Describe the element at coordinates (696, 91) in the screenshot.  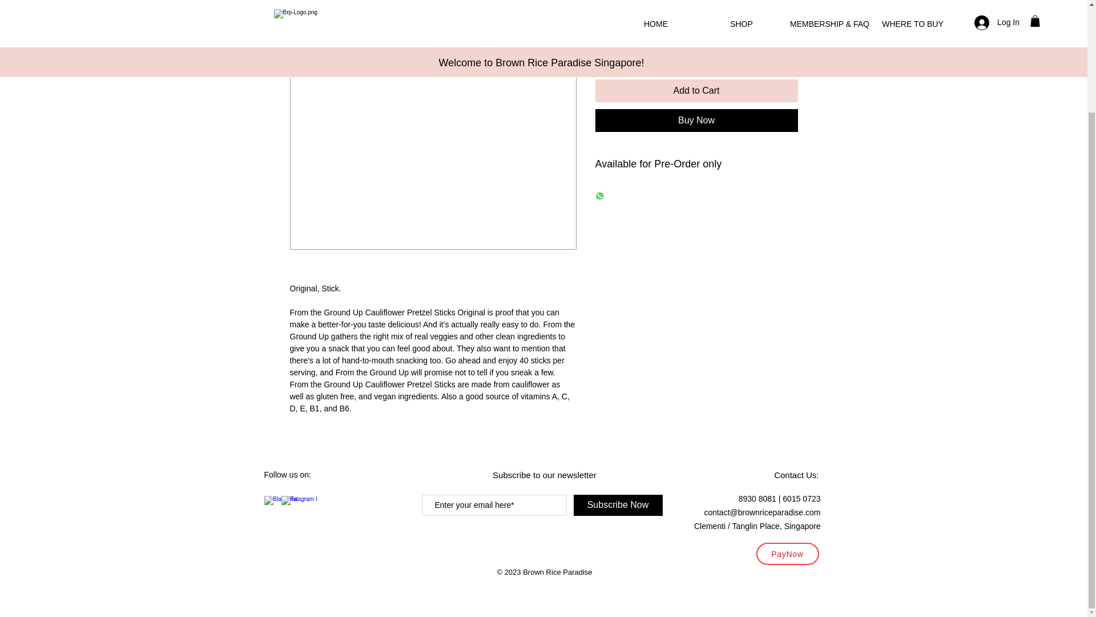
I see `Add to Cart` at that location.